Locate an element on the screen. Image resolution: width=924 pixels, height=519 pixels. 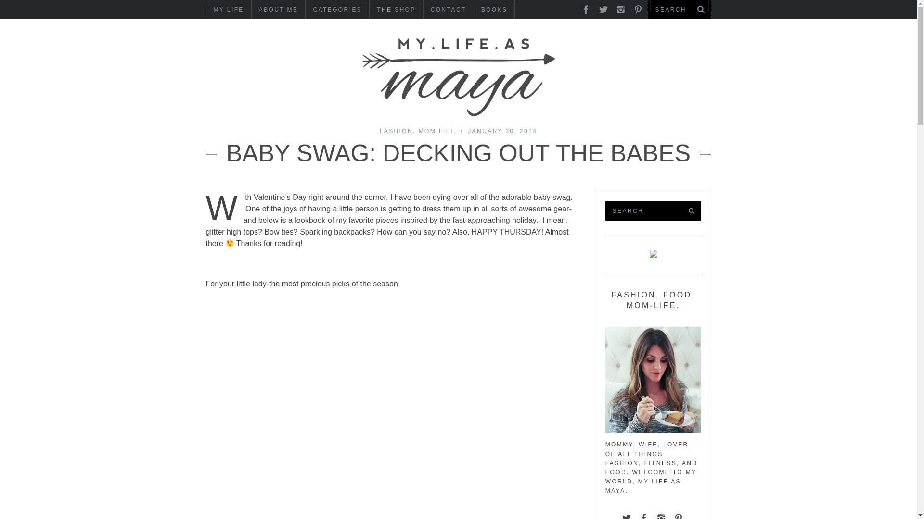
ABOUT ME is located at coordinates (278, 10).